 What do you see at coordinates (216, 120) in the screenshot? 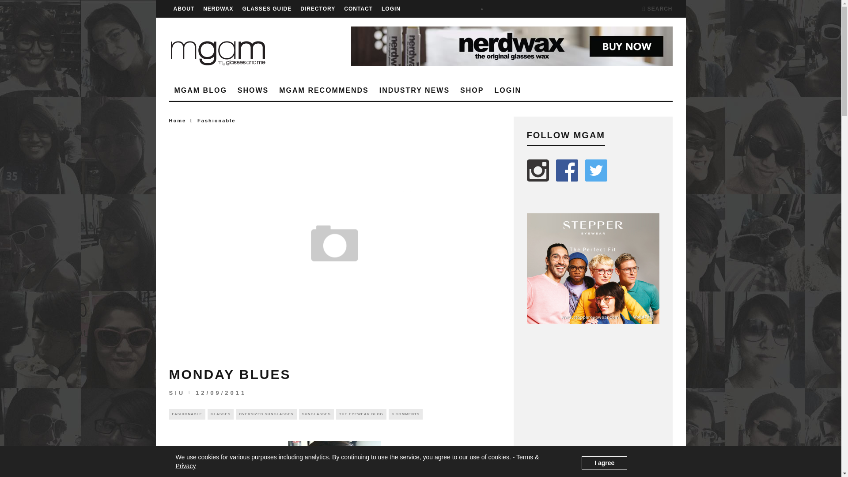
I see `View all posts in Fashionable` at bounding box center [216, 120].